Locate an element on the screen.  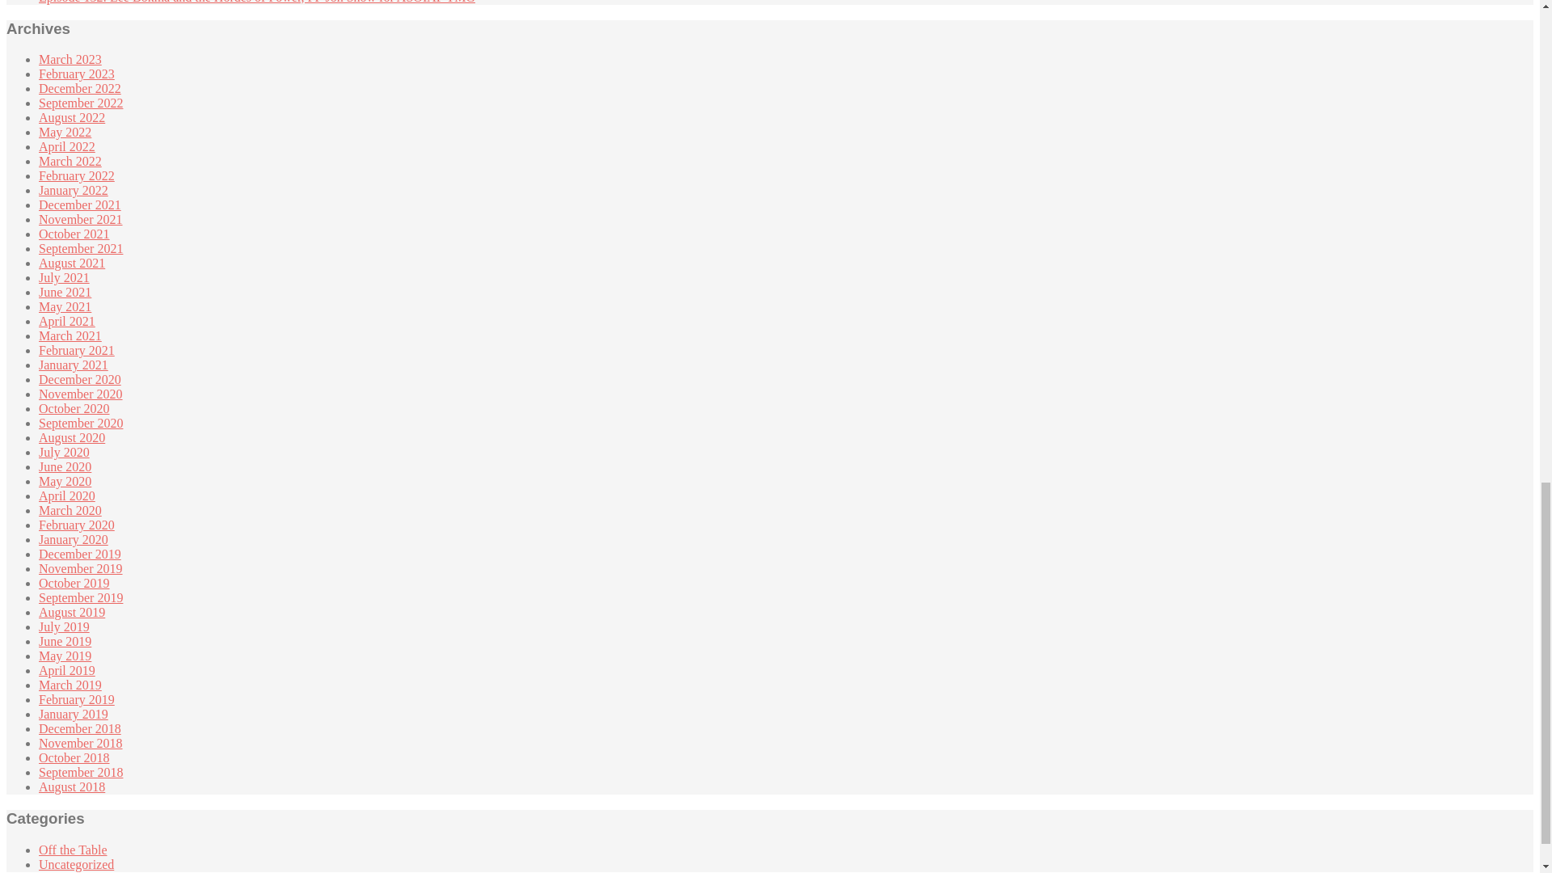
March 2023 is located at coordinates (70, 59).